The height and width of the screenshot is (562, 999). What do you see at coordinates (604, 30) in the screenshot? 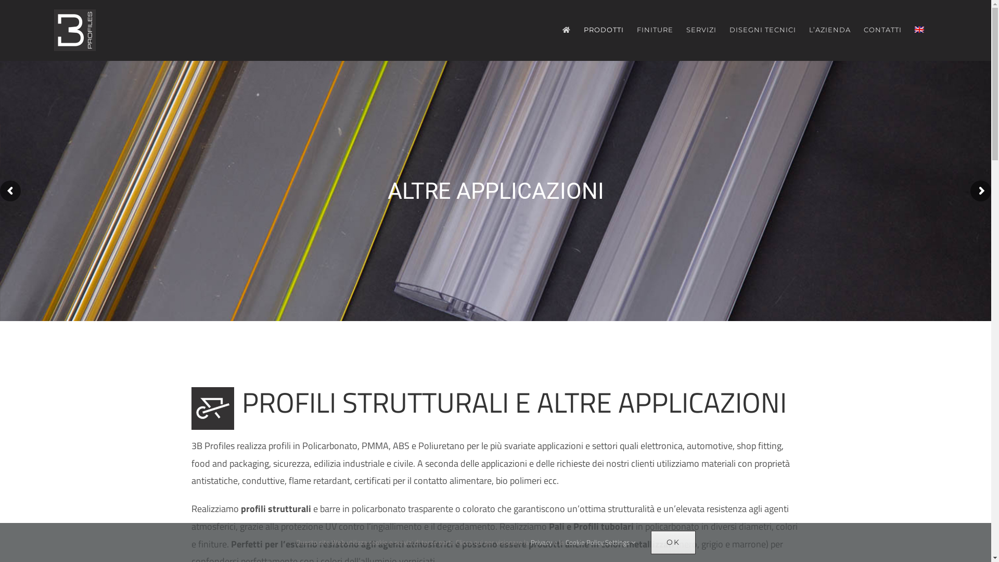
I see `PRODOTTI` at bounding box center [604, 30].